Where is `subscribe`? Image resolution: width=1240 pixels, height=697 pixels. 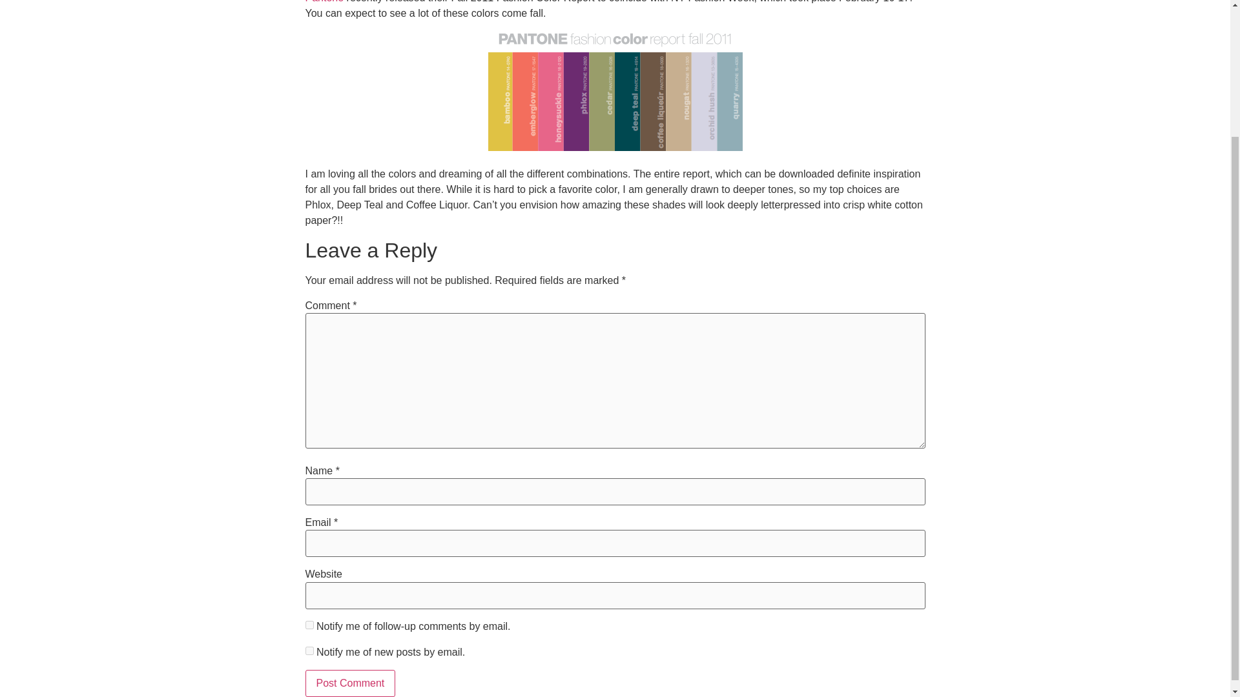 subscribe is located at coordinates (309, 651).